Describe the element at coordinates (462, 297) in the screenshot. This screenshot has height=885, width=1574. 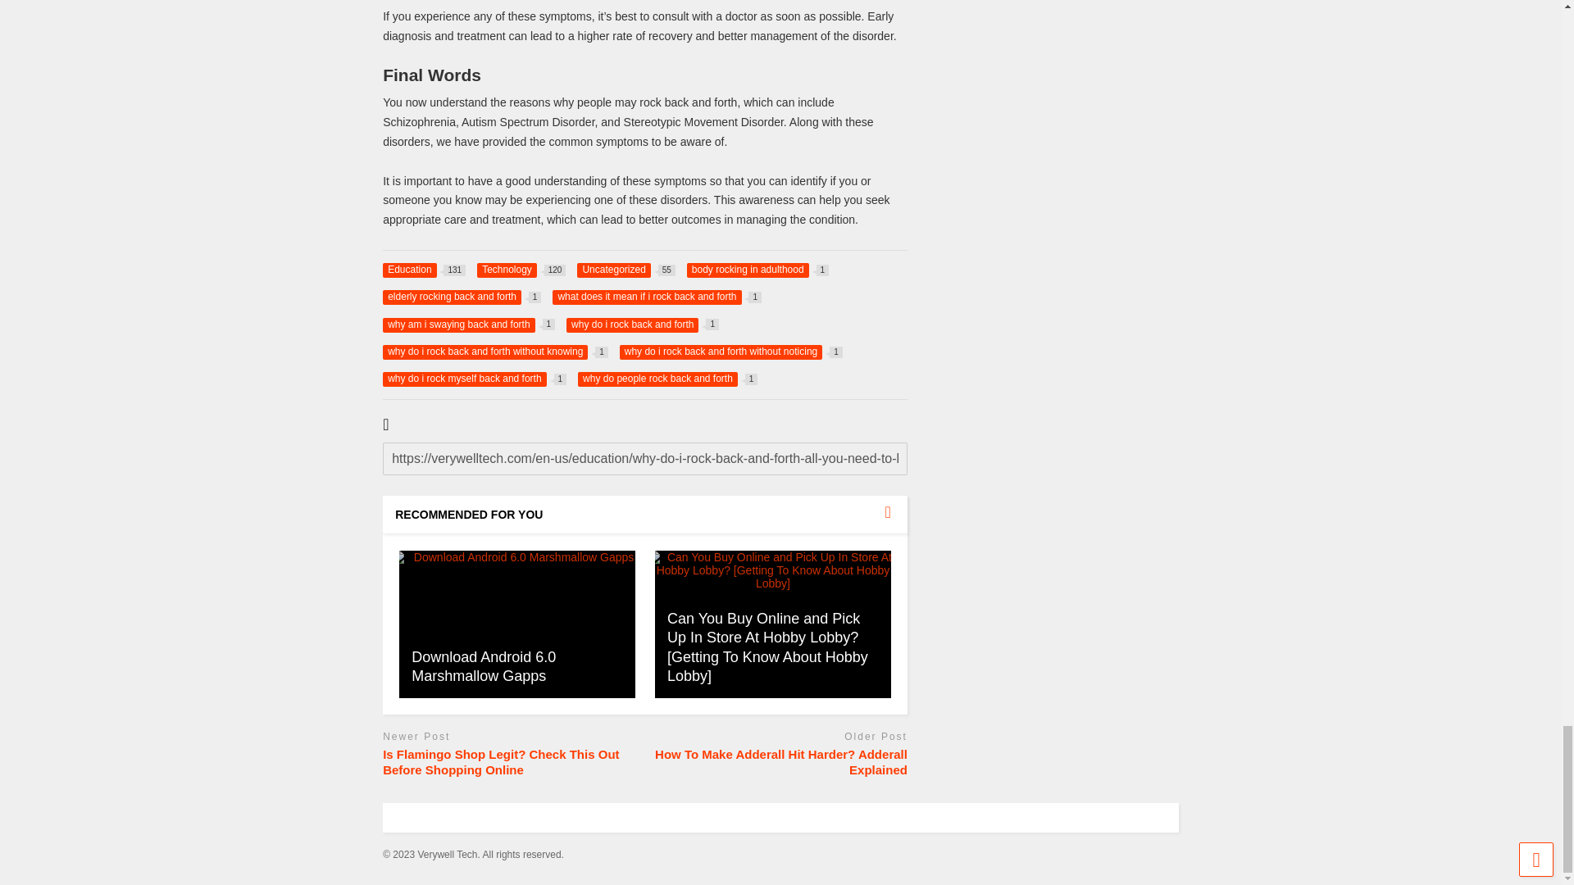
I see `Click to read` at that location.